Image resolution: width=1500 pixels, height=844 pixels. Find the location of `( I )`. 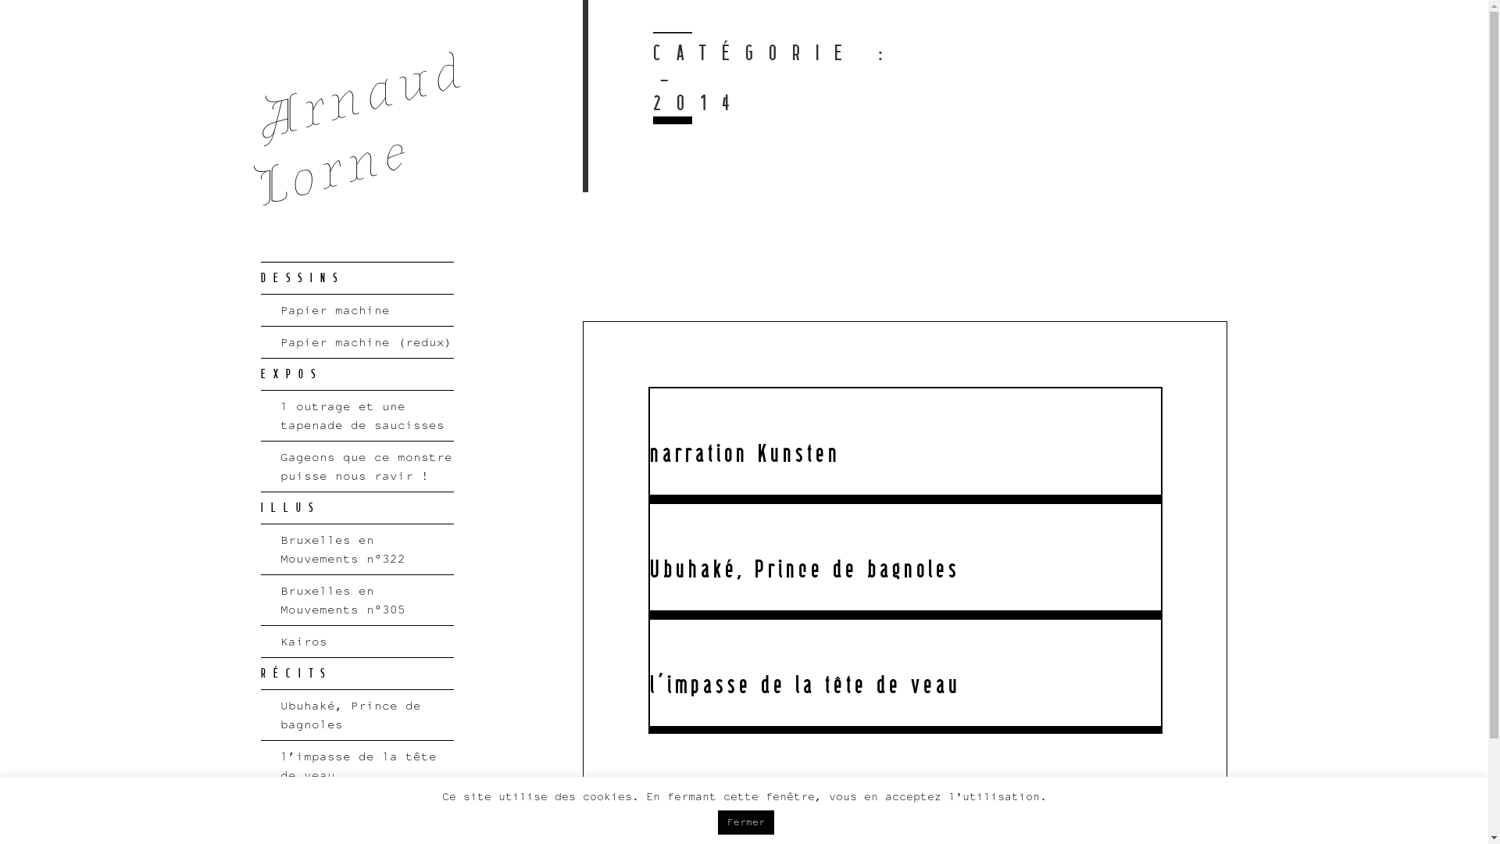

( I ) is located at coordinates (358, 807).